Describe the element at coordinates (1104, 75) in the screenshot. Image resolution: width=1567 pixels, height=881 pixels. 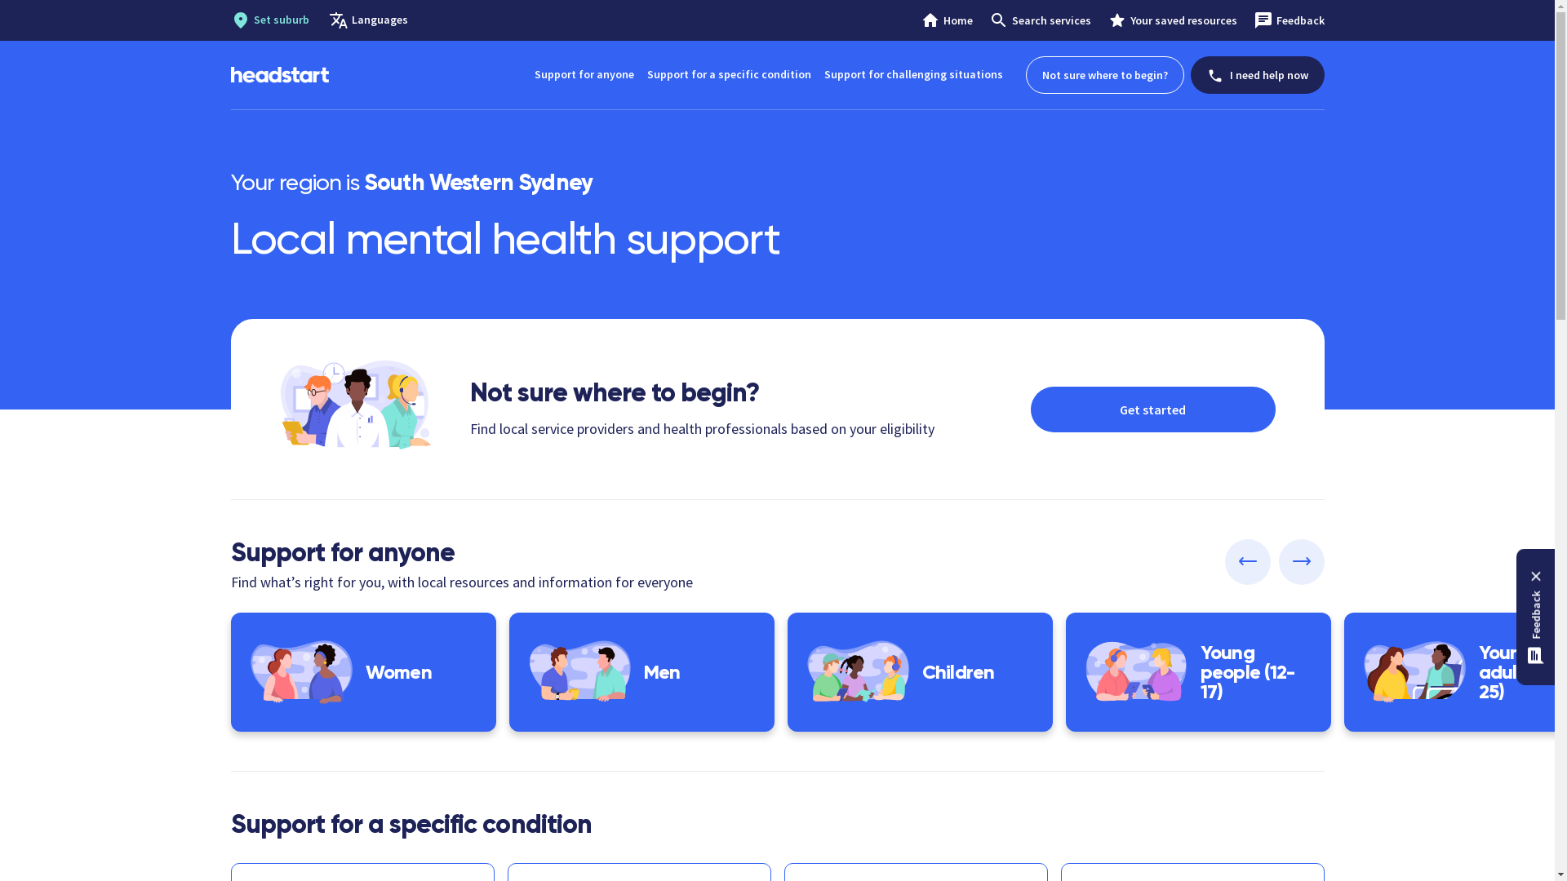
I see `Not sure where to begin?` at that location.